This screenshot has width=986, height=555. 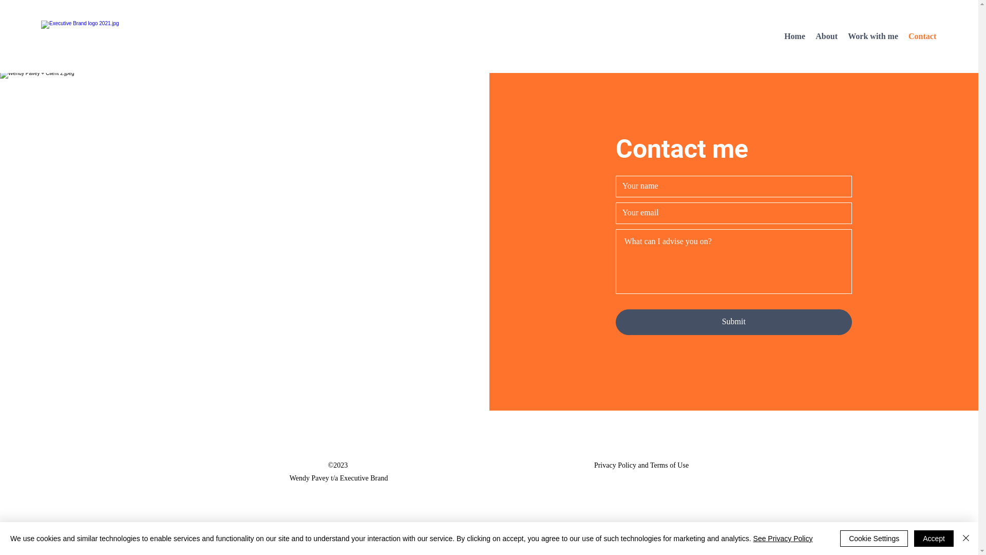 What do you see at coordinates (922, 36) in the screenshot?
I see `Contact` at bounding box center [922, 36].